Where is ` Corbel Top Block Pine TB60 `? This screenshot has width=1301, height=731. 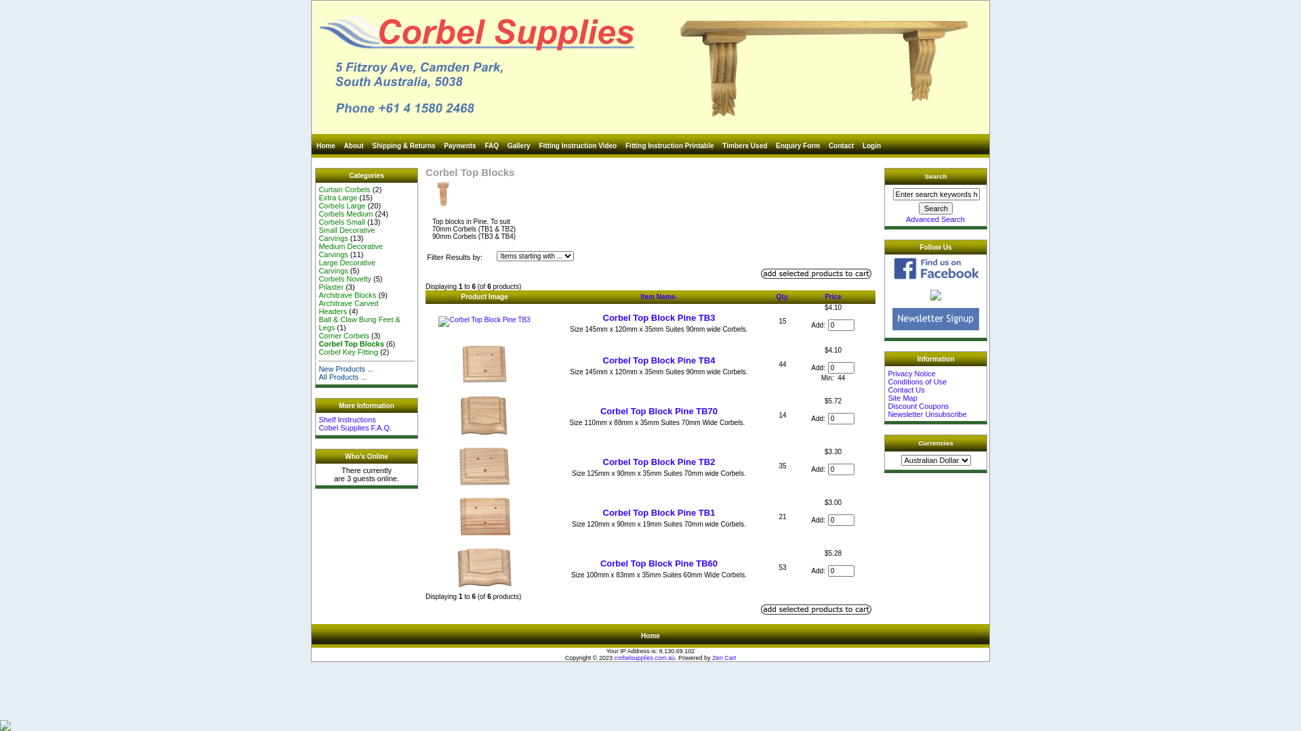
 Corbel Top Block Pine TB60  is located at coordinates (484, 567).